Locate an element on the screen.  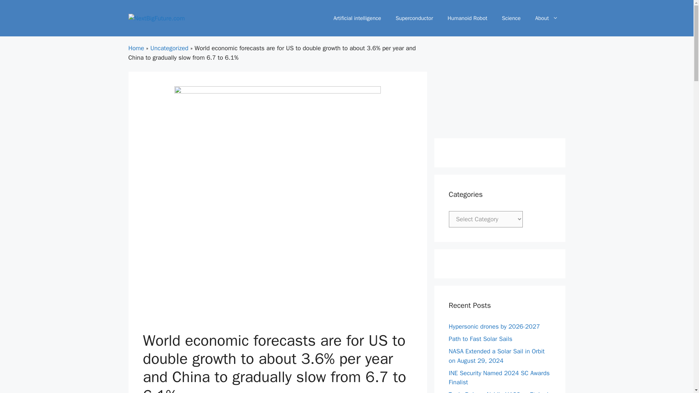
Artificial intelligence is located at coordinates (358, 18).